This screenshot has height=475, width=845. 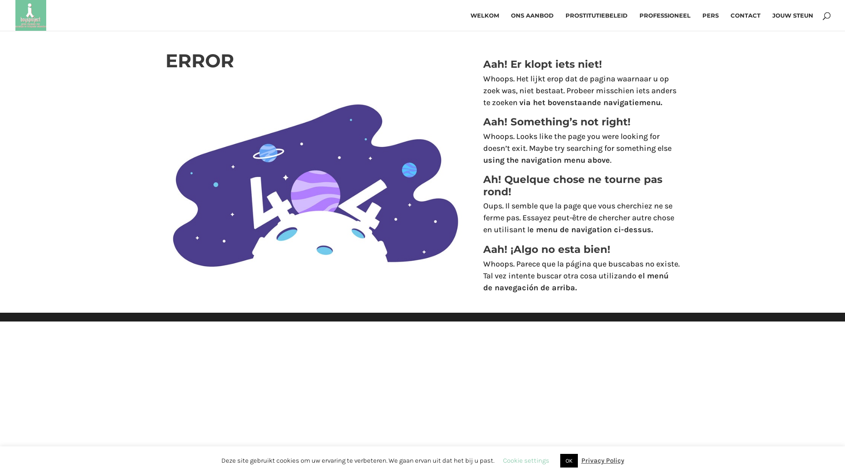 I want to click on PERS, so click(x=710, y=22).